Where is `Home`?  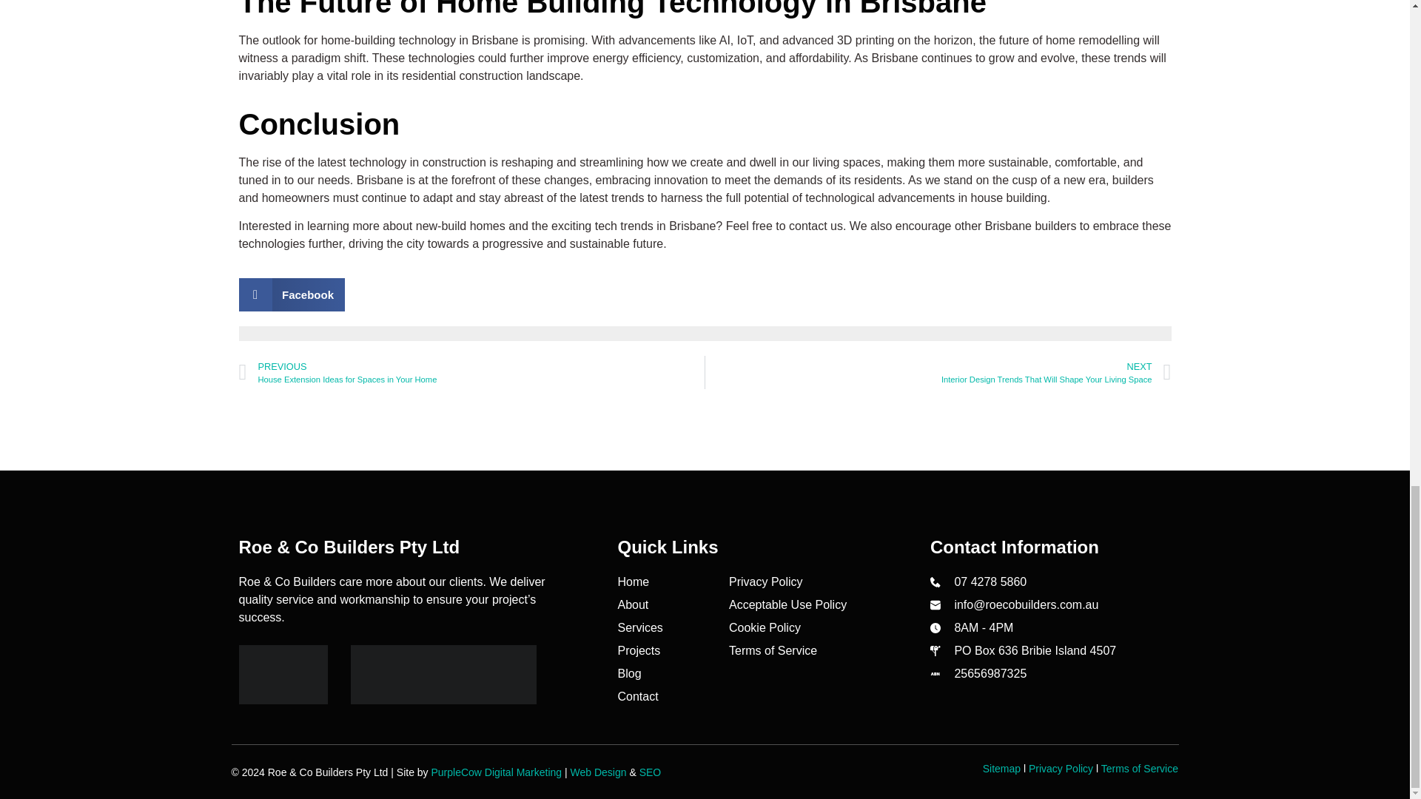 Home is located at coordinates (633, 582).